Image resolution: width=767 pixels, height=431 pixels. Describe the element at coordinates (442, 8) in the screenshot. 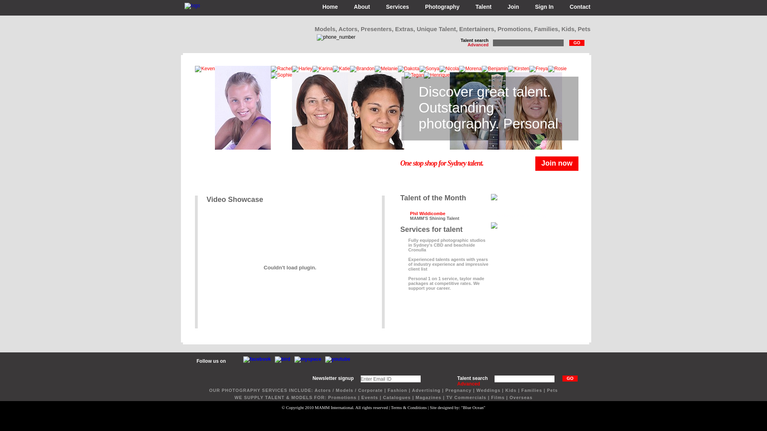

I see `Photography` at that location.